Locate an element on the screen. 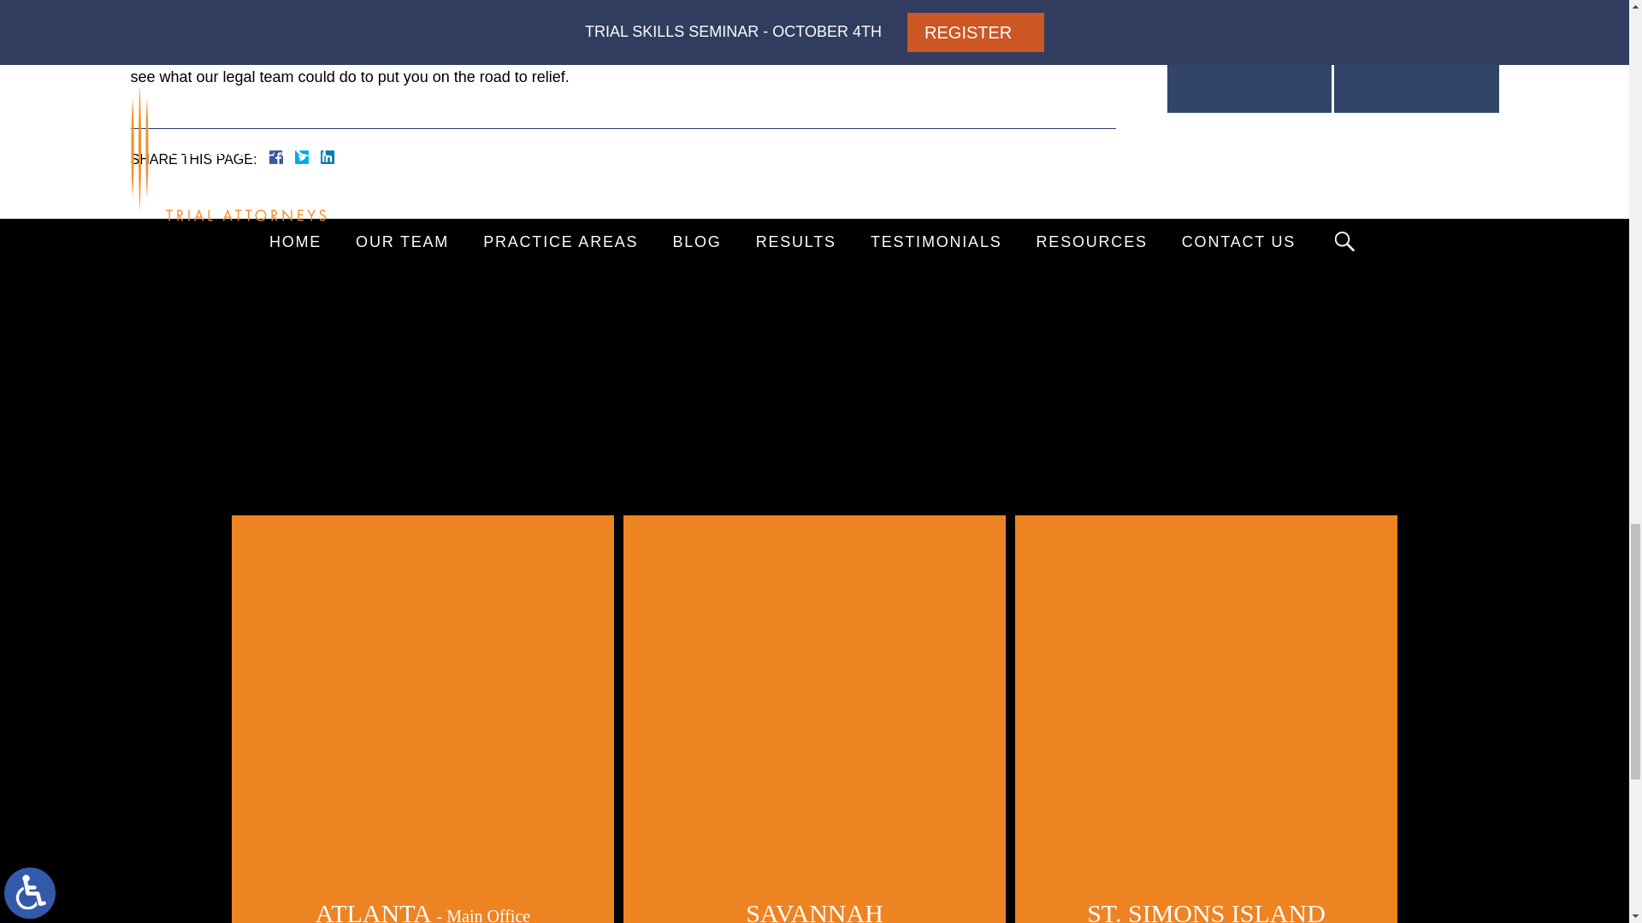 This screenshot has width=1642, height=923. Twitter is located at coordinates (308, 157).